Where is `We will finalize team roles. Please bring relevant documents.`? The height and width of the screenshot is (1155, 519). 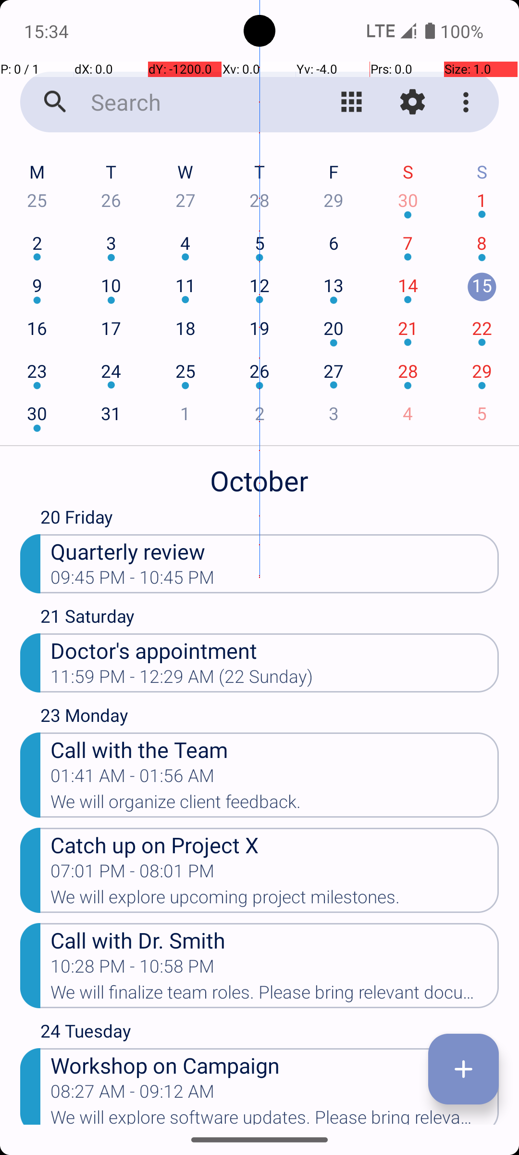 We will finalize team roles. Please bring relevant documents. is located at coordinates (275, 995).